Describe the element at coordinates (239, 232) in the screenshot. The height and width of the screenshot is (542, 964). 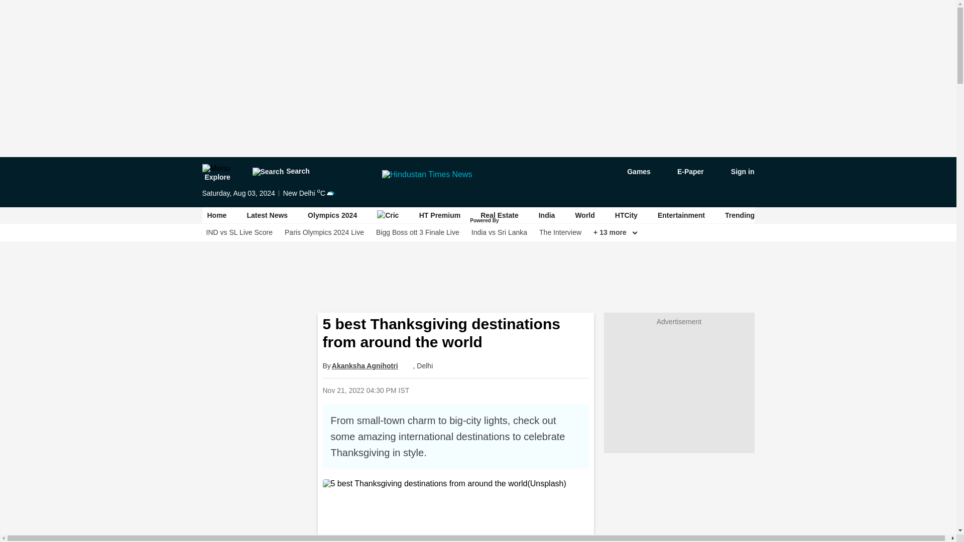
I see `IND vs SL Live Score` at that location.